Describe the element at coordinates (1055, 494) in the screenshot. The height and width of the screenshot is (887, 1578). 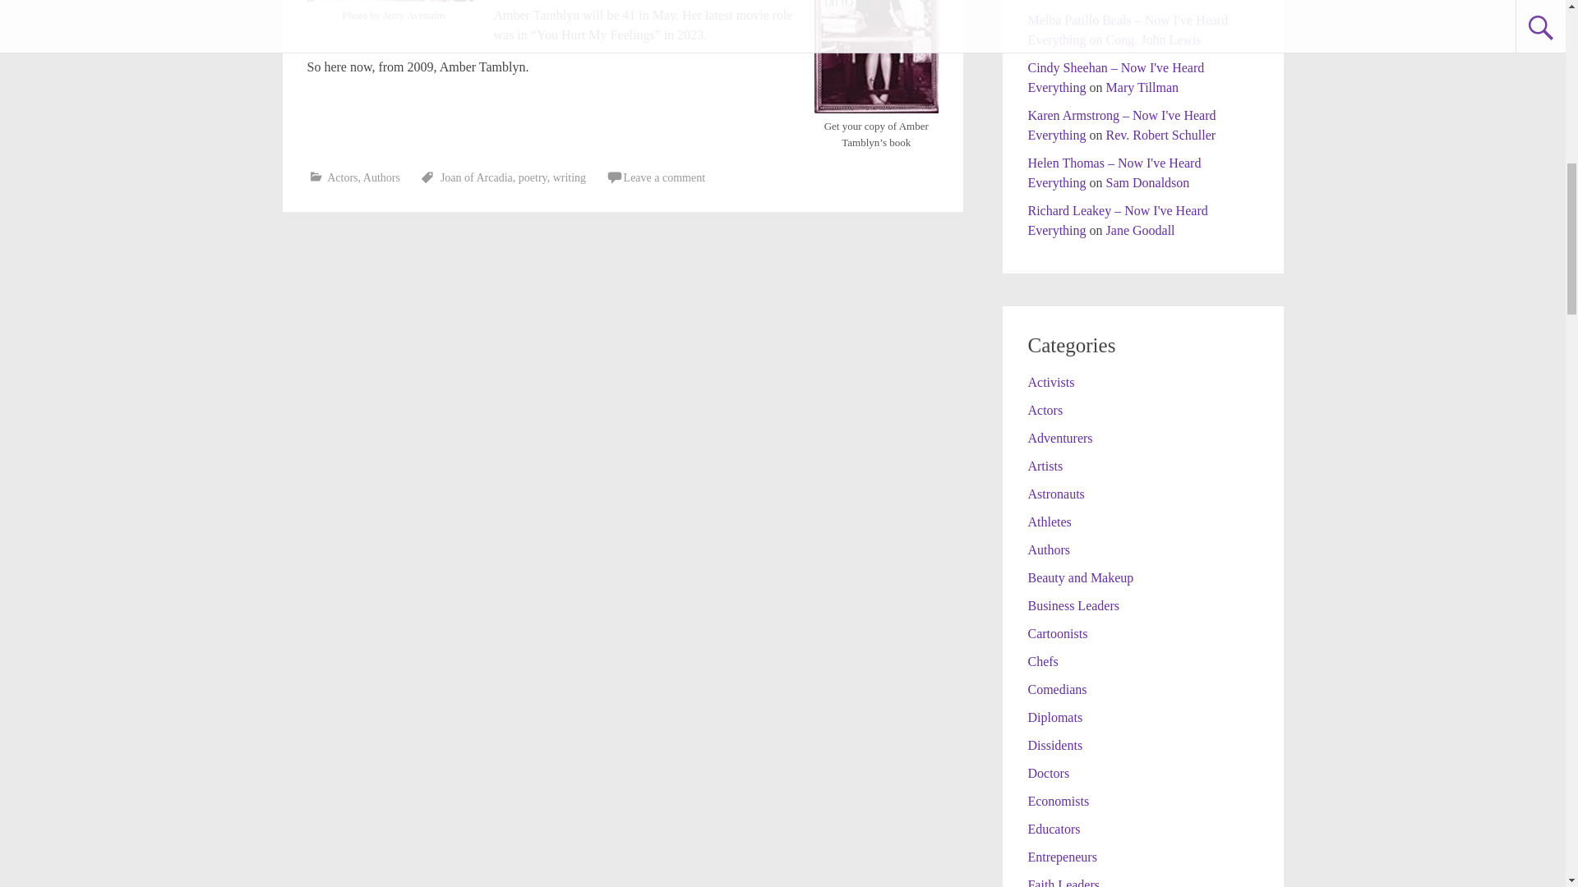
I see `Astronauts` at that location.